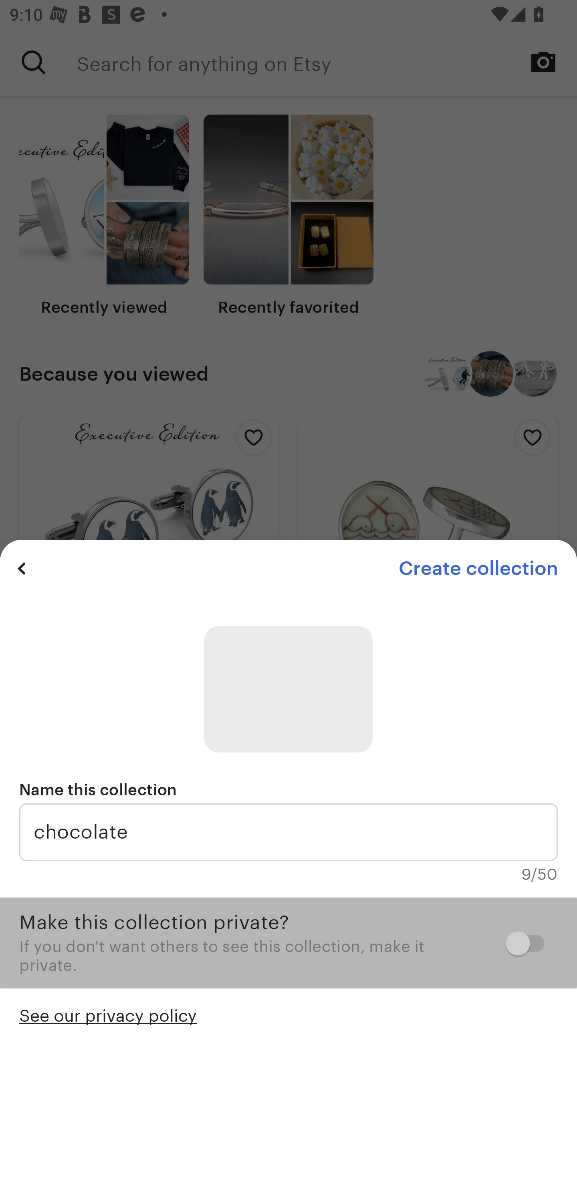 This screenshot has height=1186, width=577. What do you see at coordinates (288, 832) in the screenshot?
I see `chocolate` at bounding box center [288, 832].